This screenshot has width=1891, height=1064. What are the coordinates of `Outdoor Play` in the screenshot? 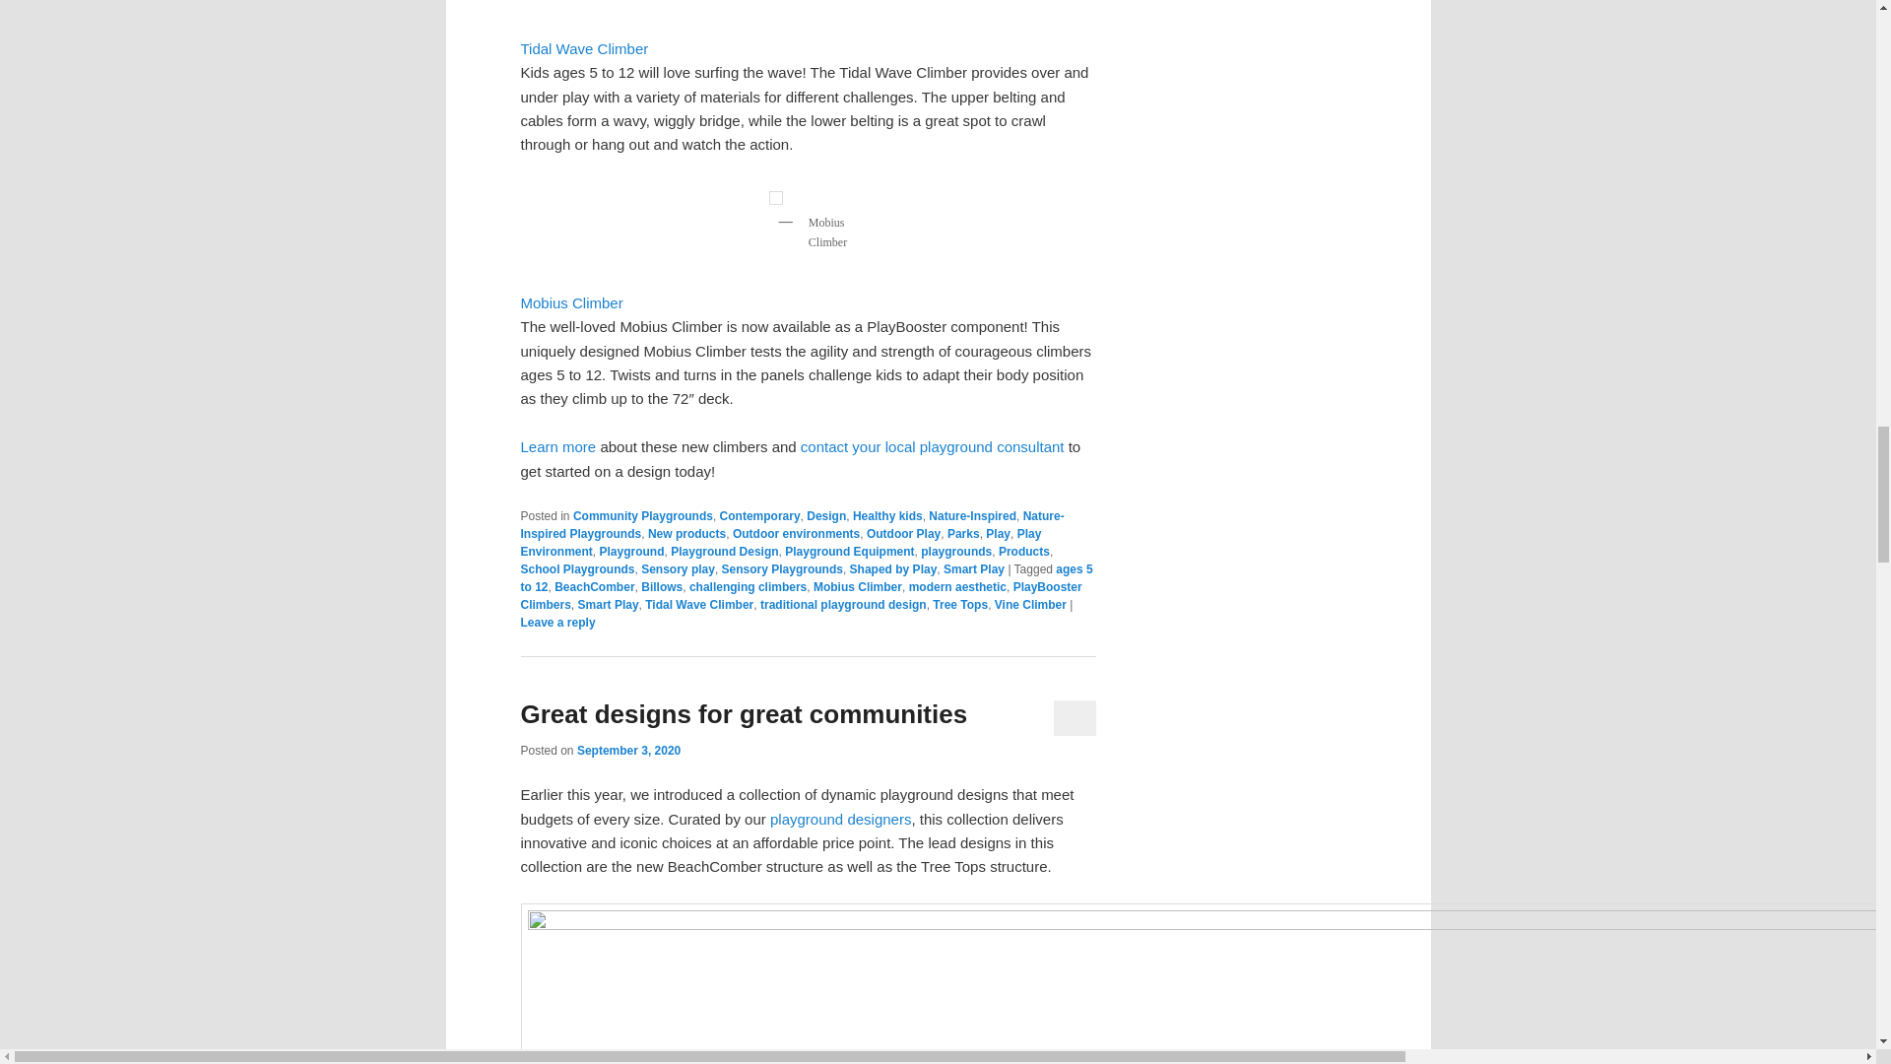 It's located at (902, 533).